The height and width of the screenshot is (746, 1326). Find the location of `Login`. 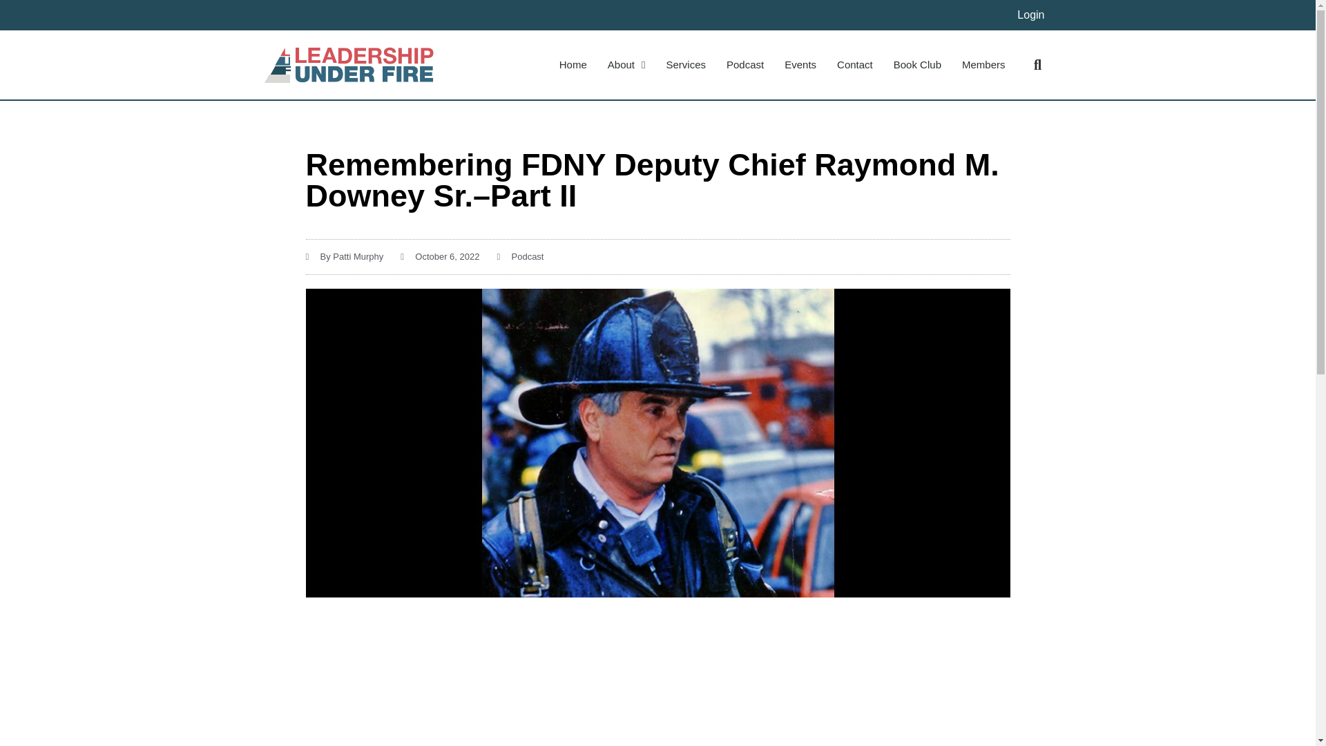

Login is located at coordinates (1030, 15).